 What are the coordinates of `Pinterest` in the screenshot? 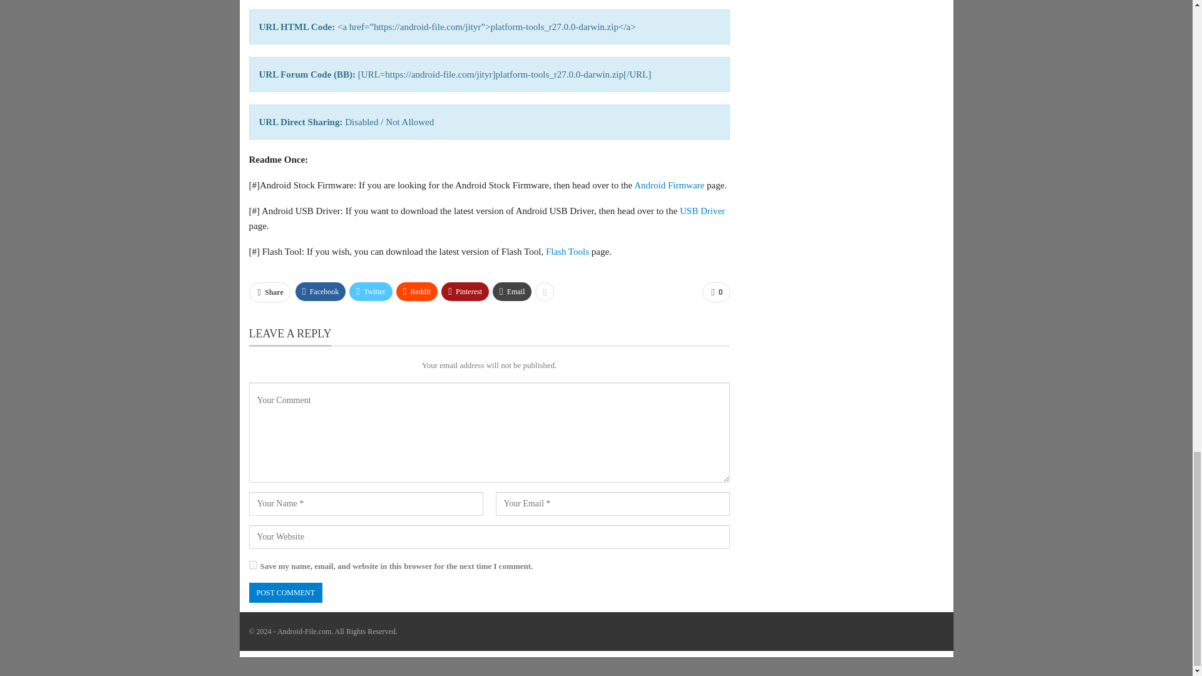 It's located at (465, 292).